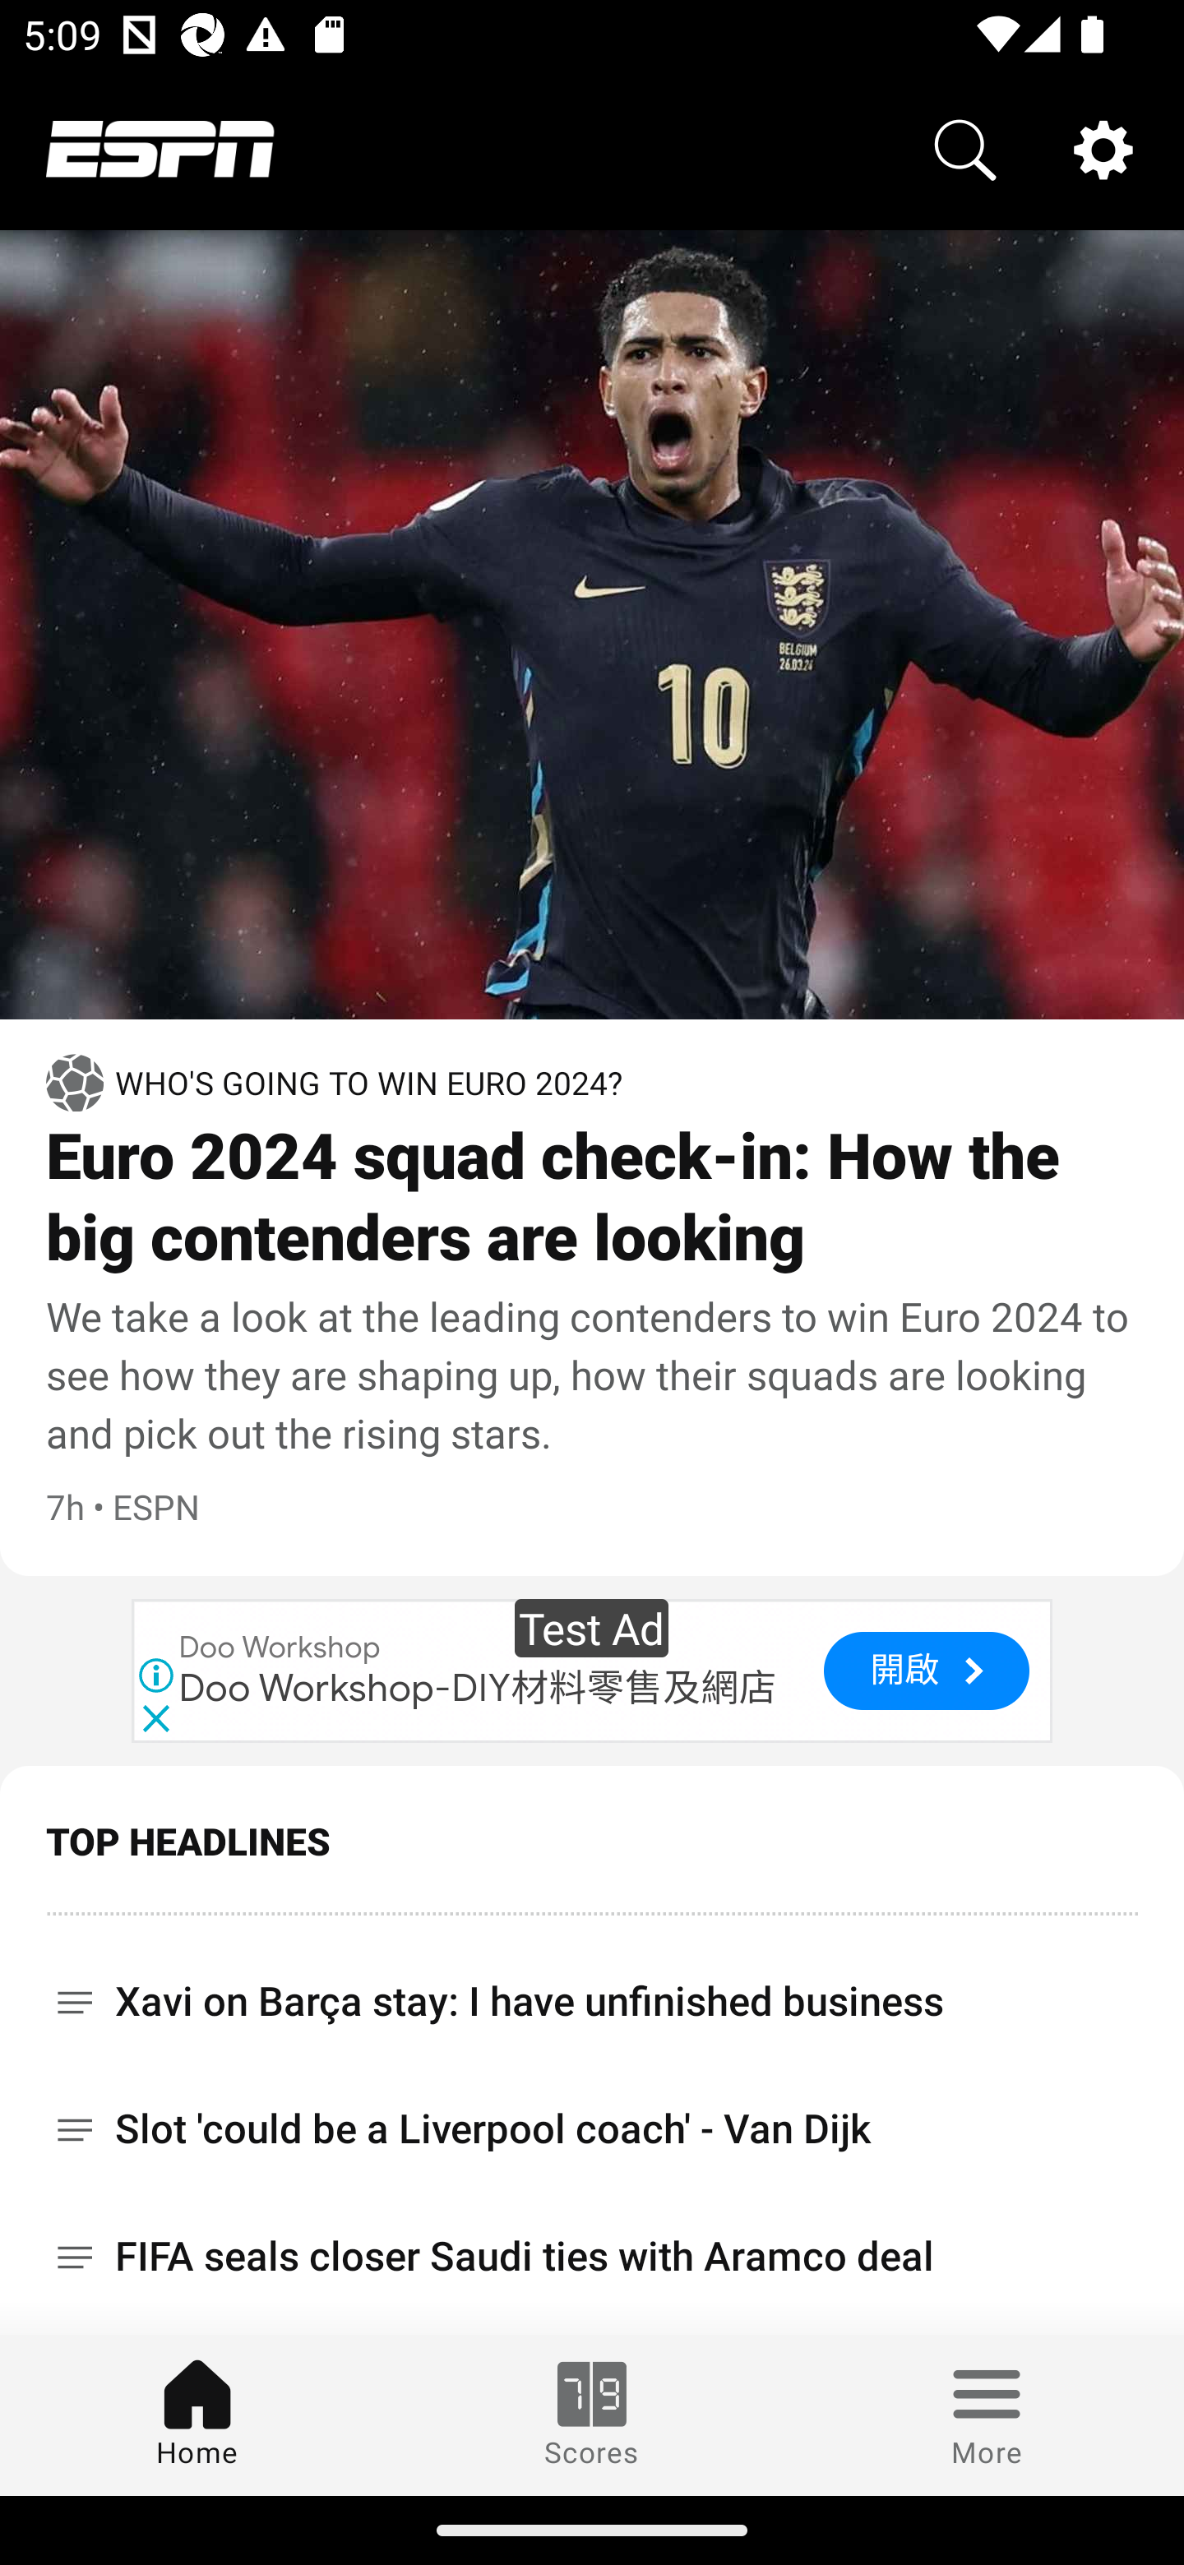 The height and width of the screenshot is (2565, 1184). Describe the element at coordinates (965, 148) in the screenshot. I see `Search` at that location.